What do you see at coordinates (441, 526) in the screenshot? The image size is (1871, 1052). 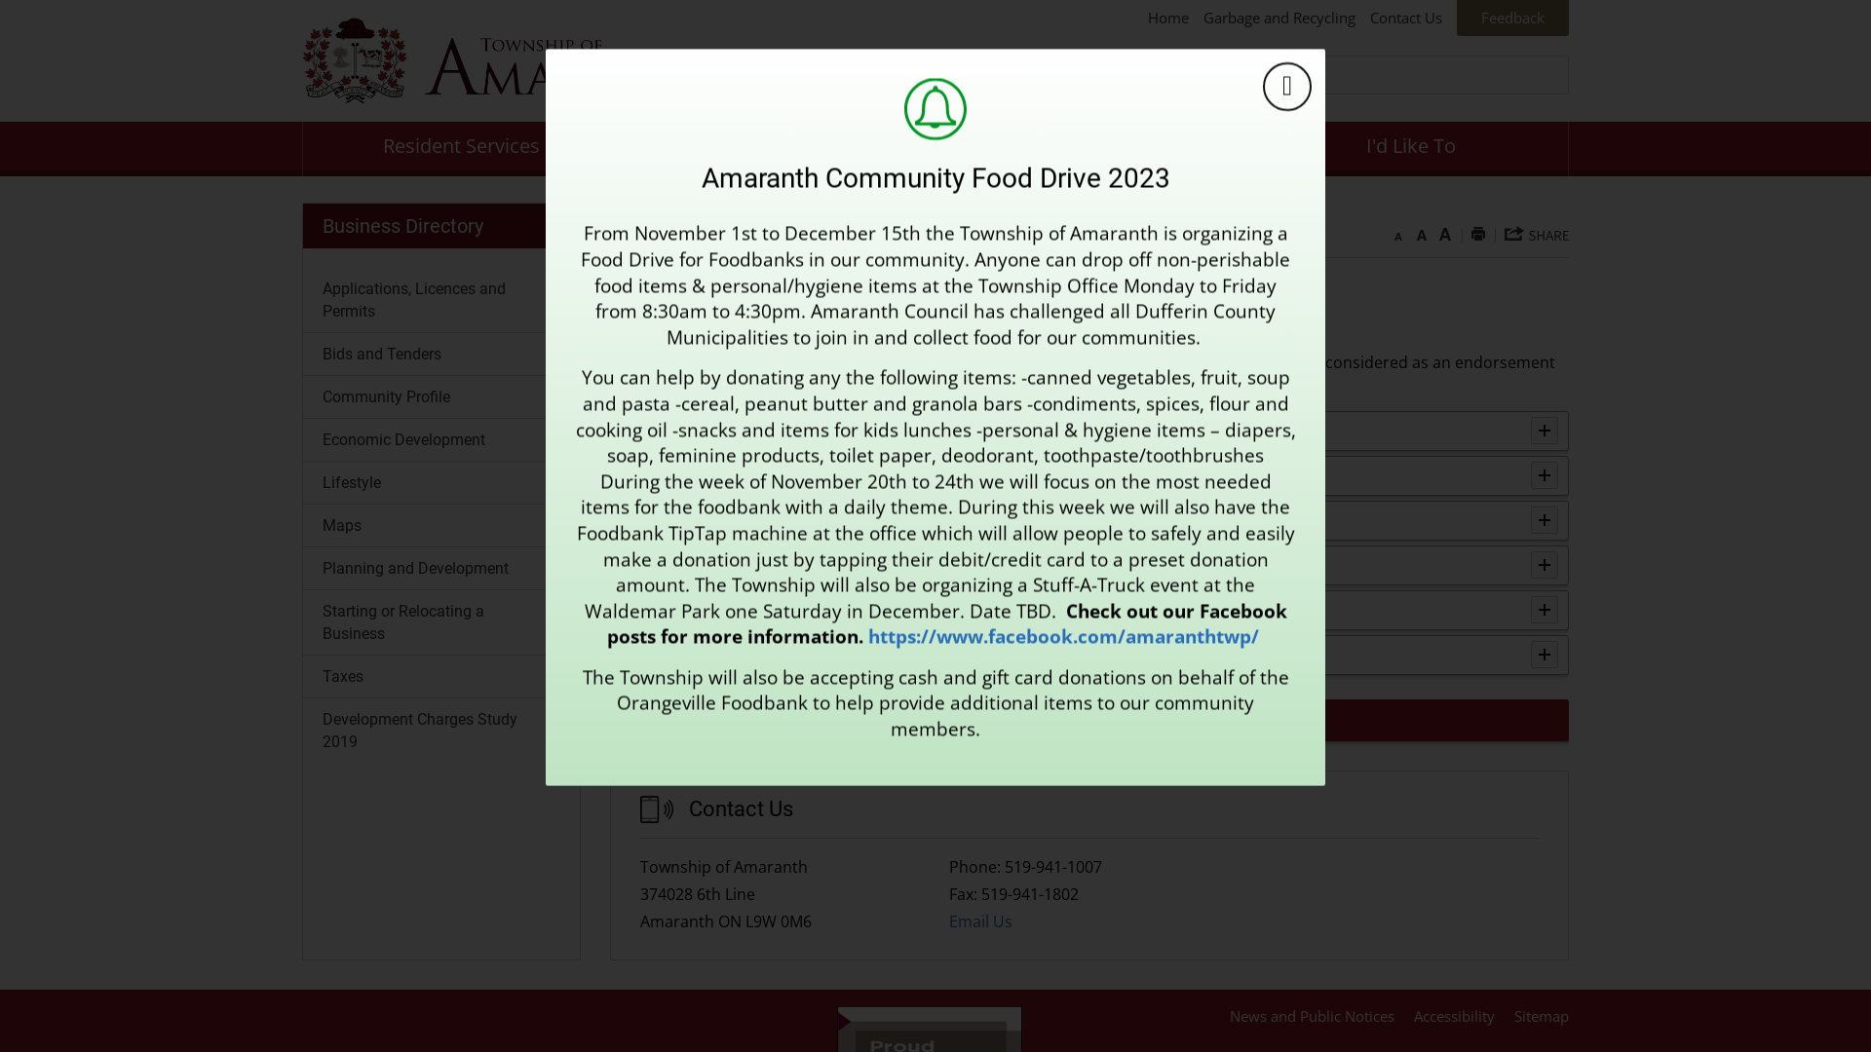 I see `Maps` at bounding box center [441, 526].